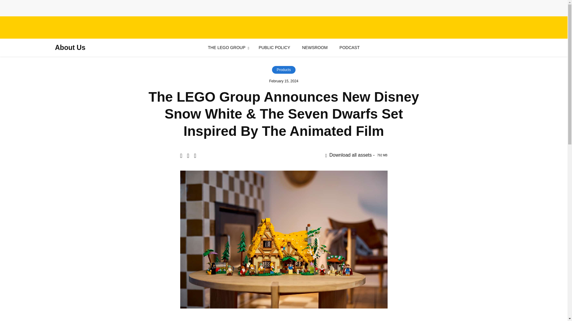 Image resolution: width=572 pixels, height=321 pixels. I want to click on About Us, so click(70, 47).